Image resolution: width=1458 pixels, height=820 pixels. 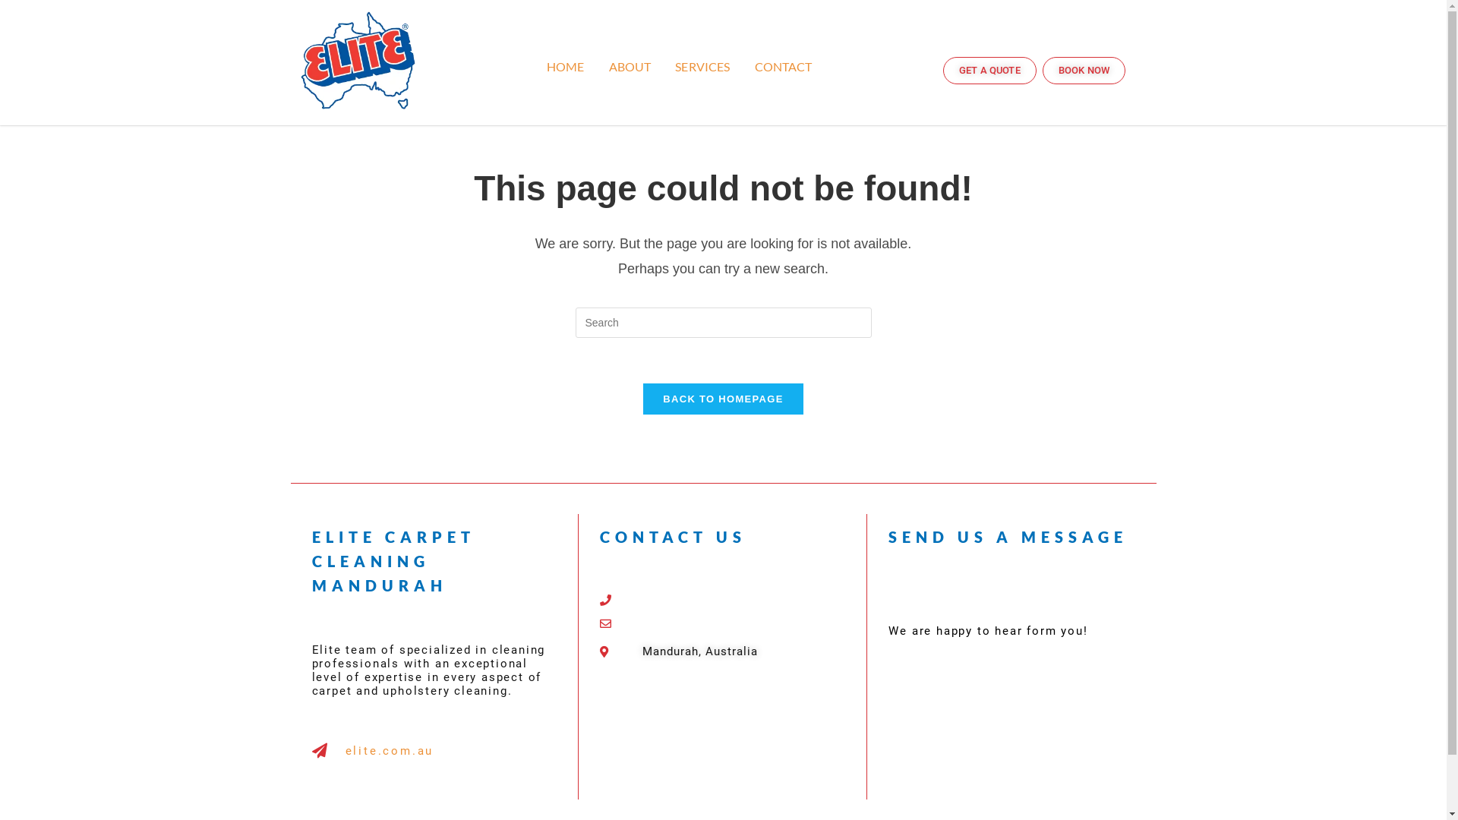 What do you see at coordinates (566, 67) in the screenshot?
I see `HOME` at bounding box center [566, 67].